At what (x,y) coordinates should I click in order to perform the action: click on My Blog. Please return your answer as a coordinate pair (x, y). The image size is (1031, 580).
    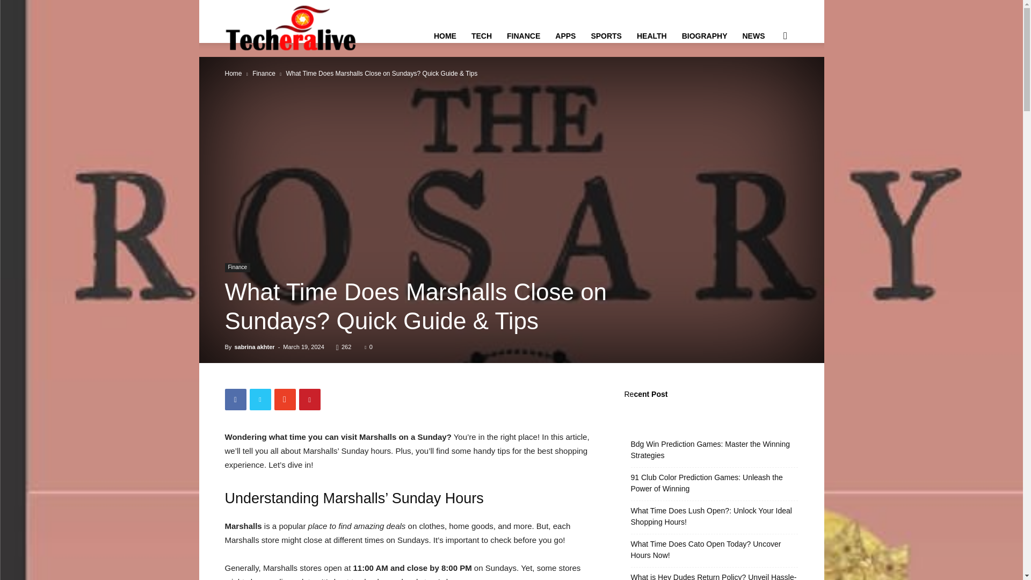
    Looking at the image, I should click on (292, 28).